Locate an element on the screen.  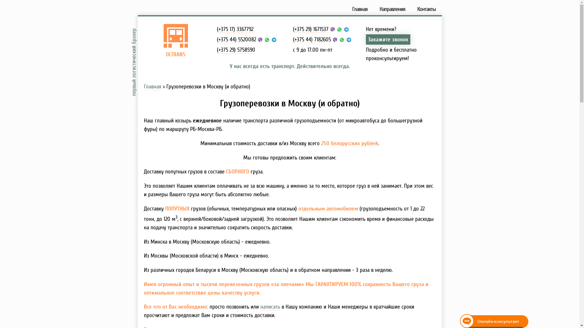
(+375 29) 1671537 is located at coordinates (310, 29).